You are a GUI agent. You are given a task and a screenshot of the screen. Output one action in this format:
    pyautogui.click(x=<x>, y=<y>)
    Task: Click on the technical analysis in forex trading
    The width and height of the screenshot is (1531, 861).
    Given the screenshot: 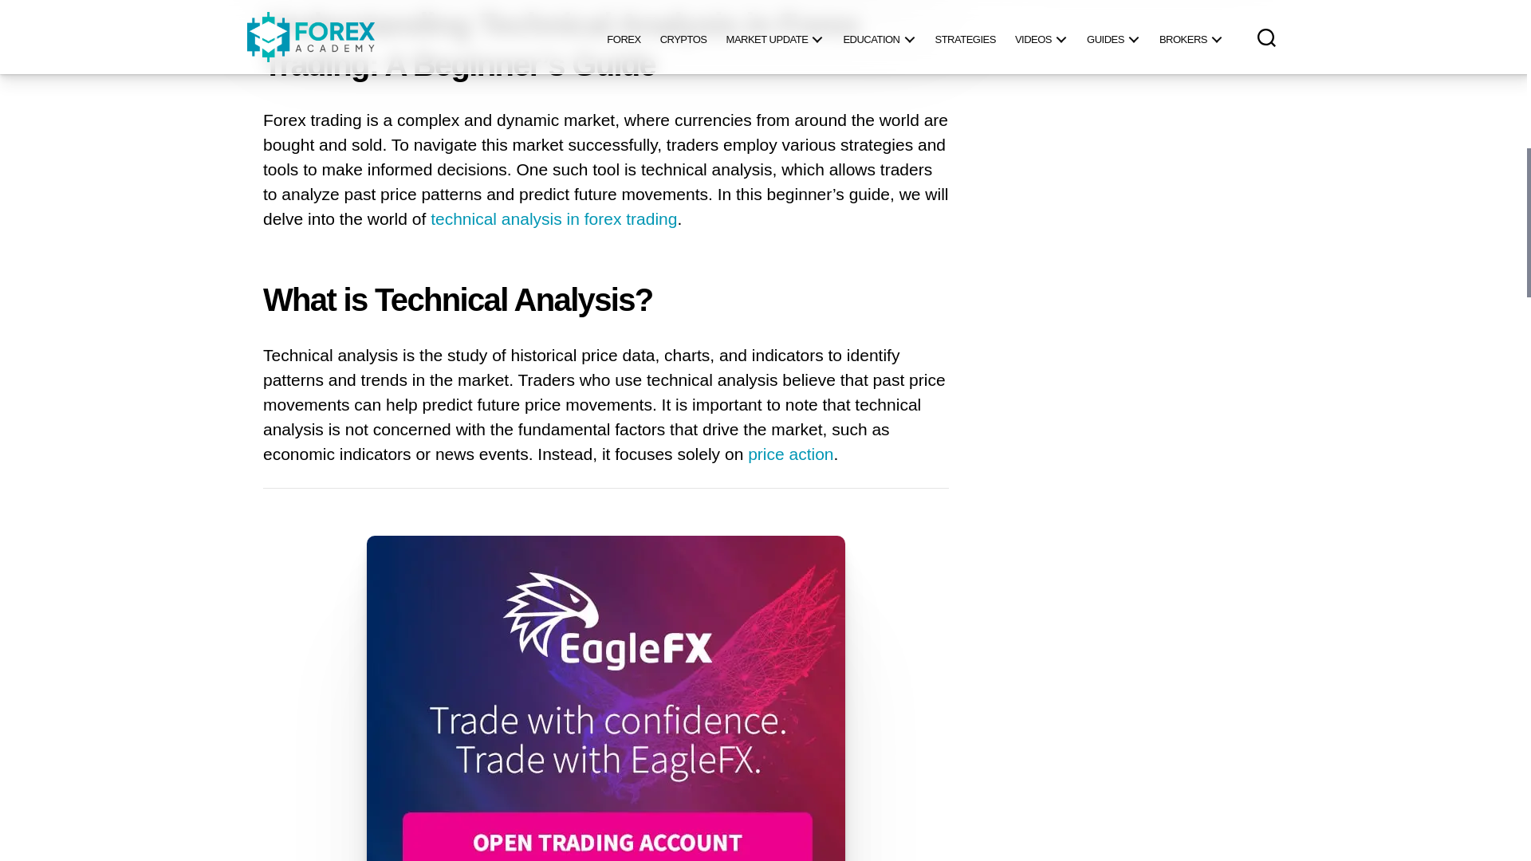 What is the action you would take?
    pyautogui.click(x=553, y=219)
    